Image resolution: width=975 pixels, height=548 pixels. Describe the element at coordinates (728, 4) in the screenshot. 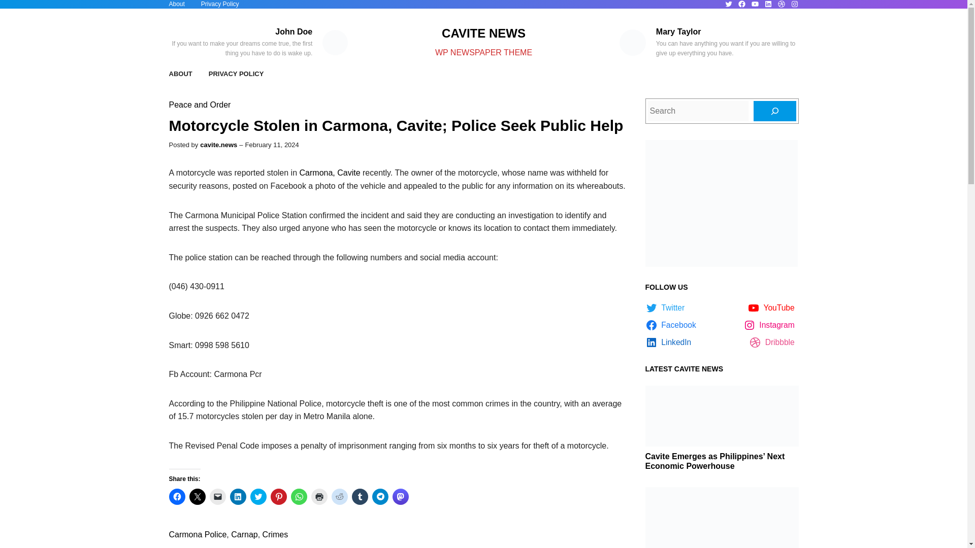

I see `Twitter` at that location.